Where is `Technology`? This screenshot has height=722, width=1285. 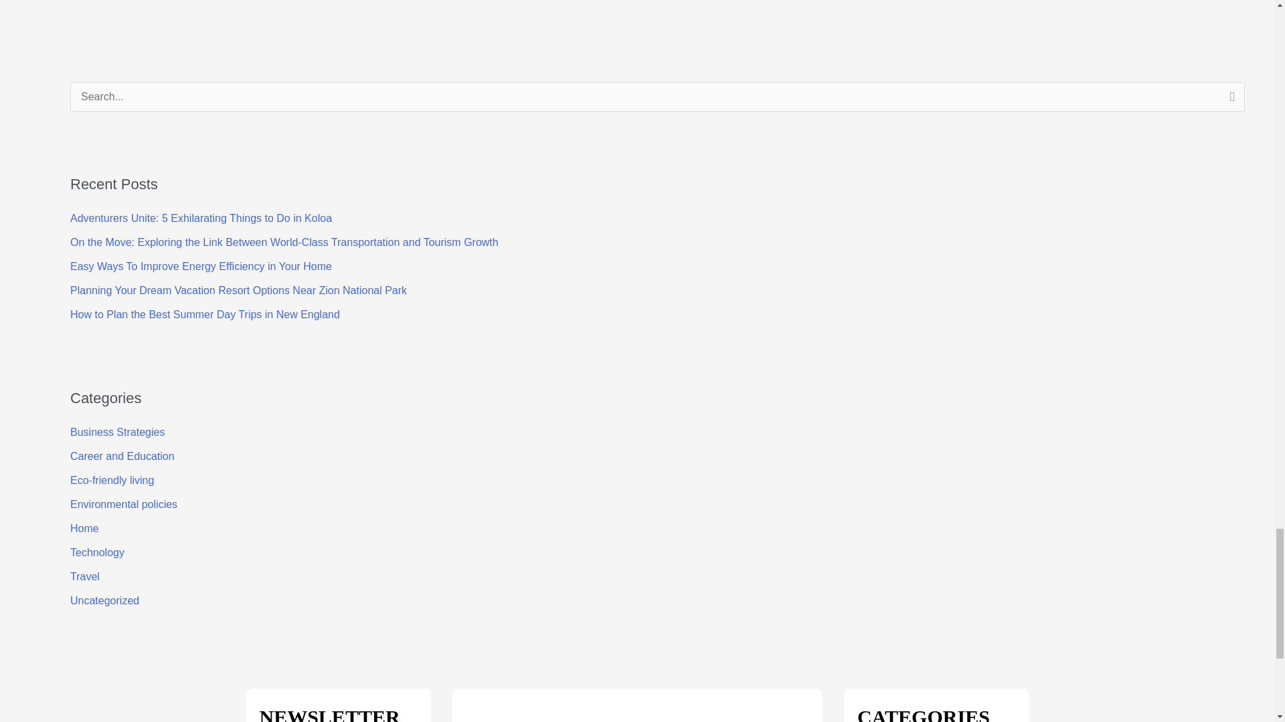 Technology is located at coordinates (98, 552).